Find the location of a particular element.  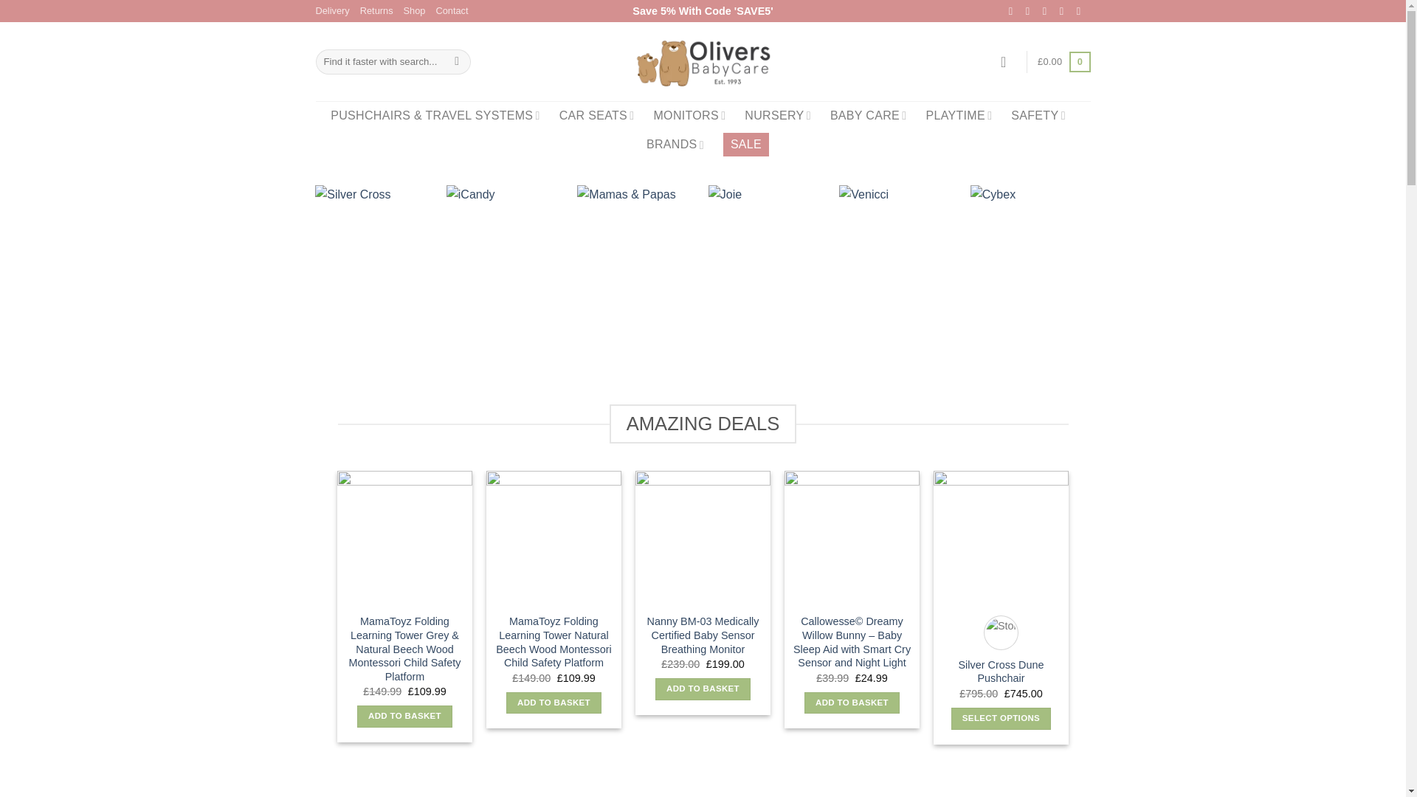

Delivery is located at coordinates (333, 11).